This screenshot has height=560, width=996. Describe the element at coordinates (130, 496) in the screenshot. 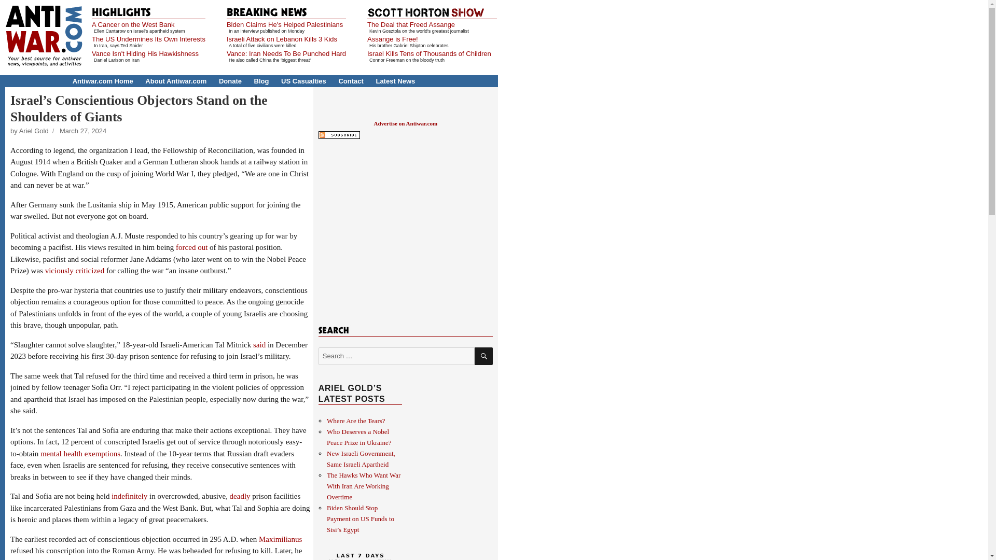

I see `indefinitely` at that location.